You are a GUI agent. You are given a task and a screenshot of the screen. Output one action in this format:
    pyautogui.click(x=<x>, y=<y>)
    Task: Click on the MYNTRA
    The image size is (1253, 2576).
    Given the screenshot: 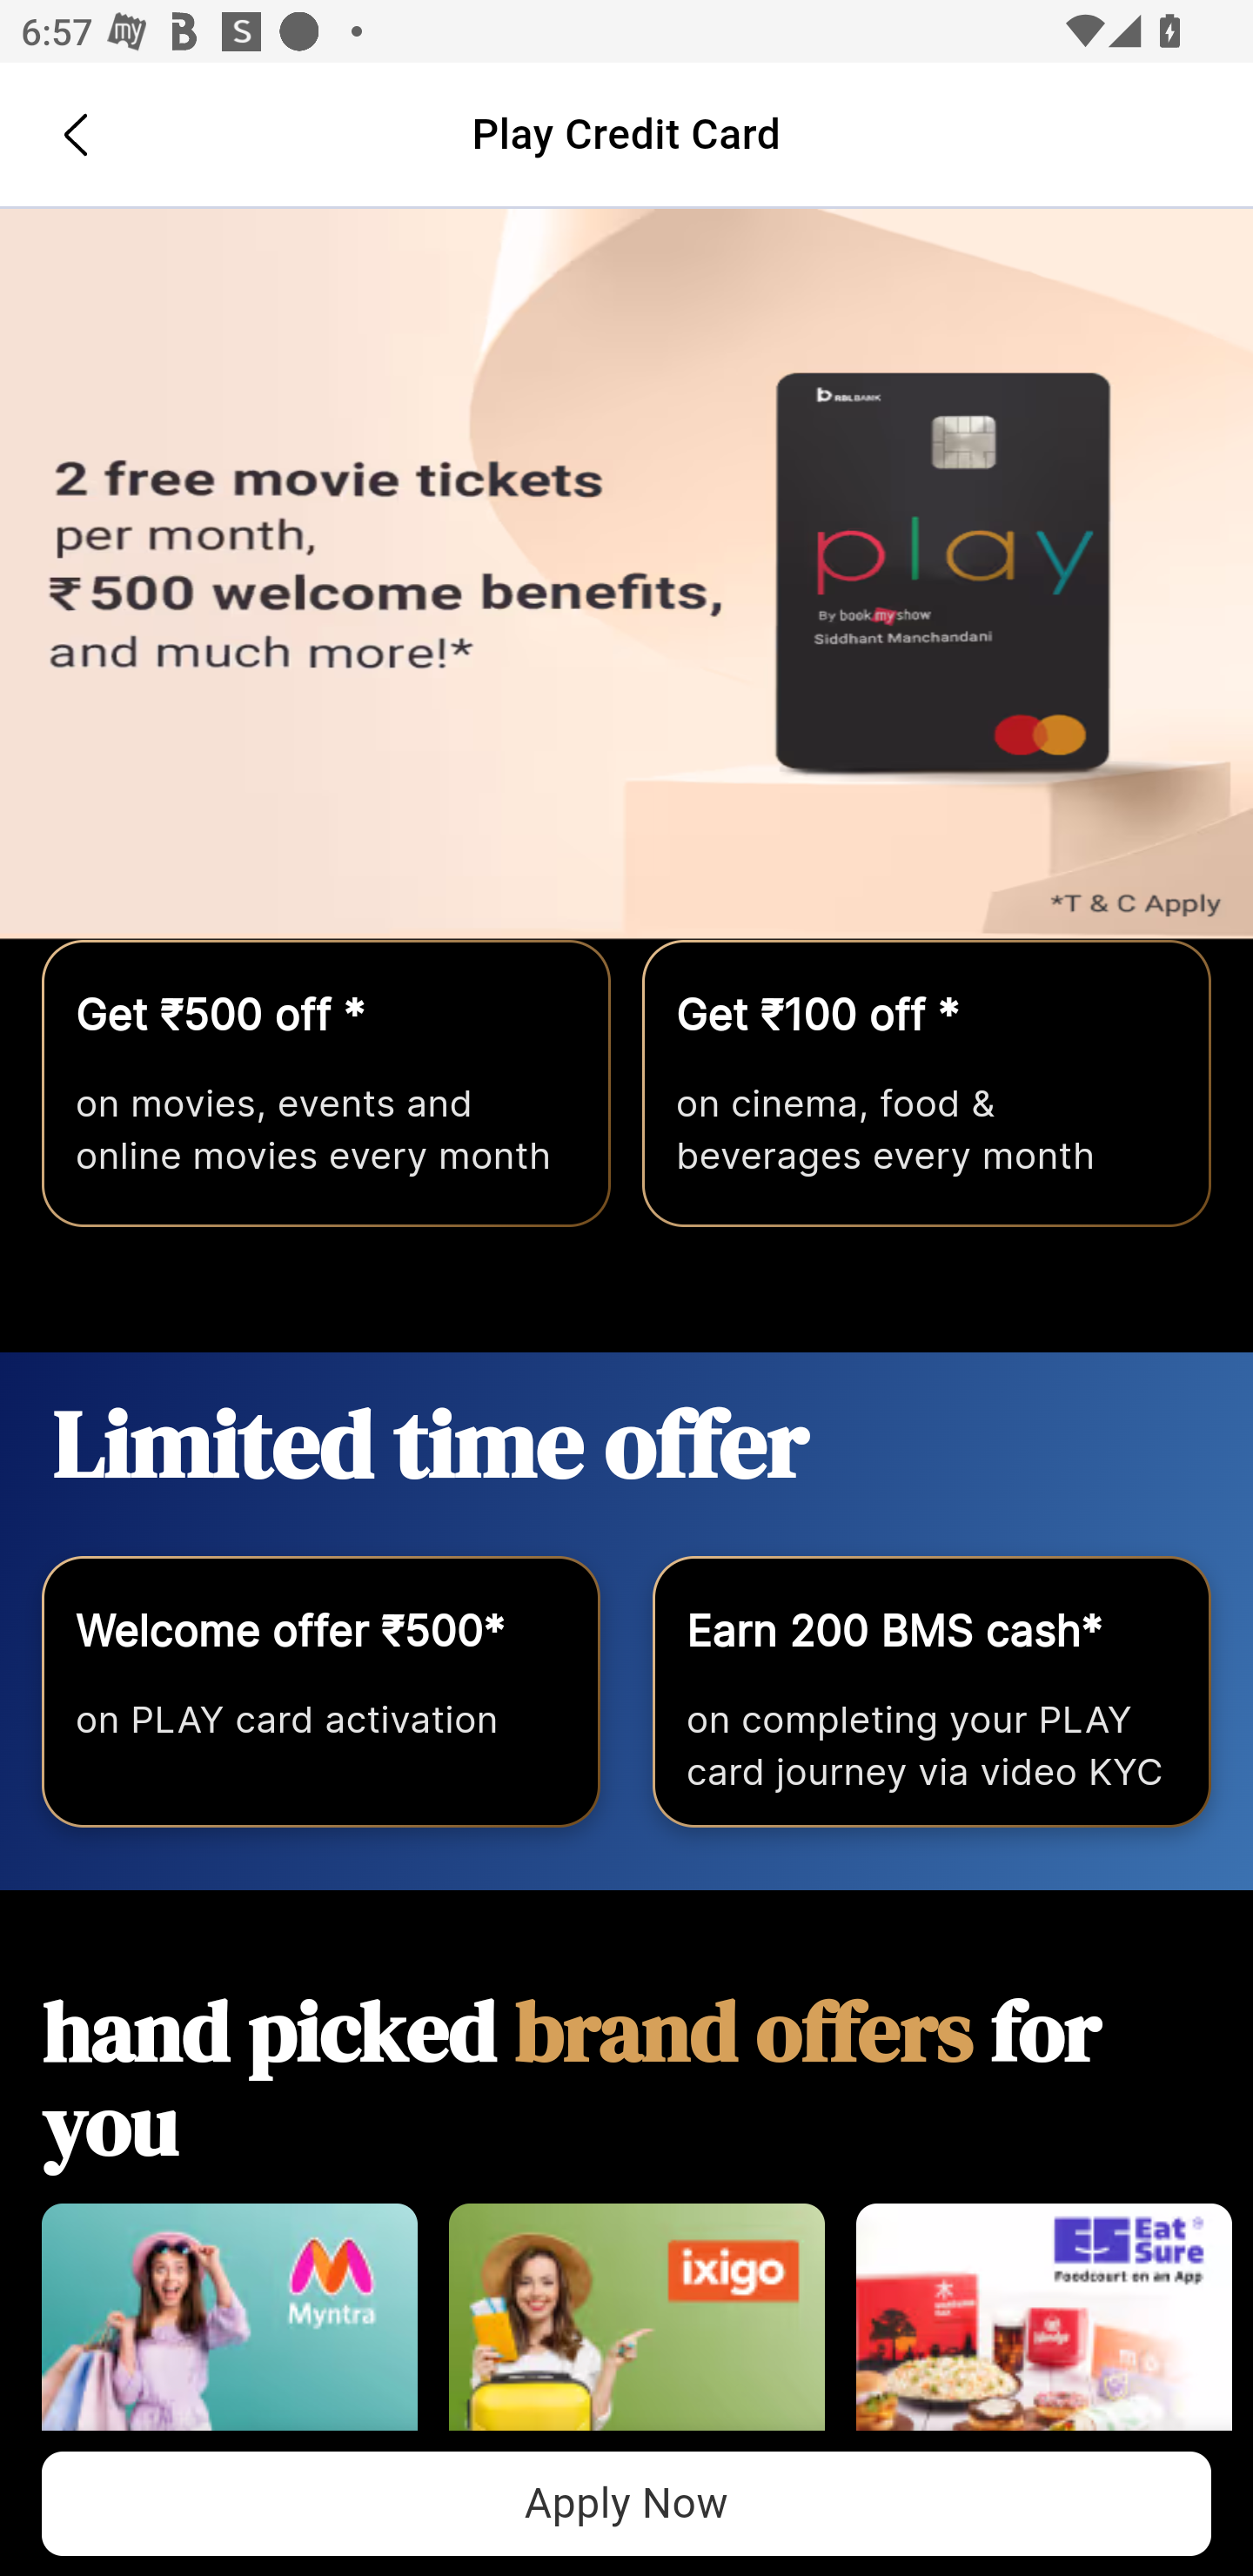 What is the action you would take?
    pyautogui.click(x=229, y=2332)
    